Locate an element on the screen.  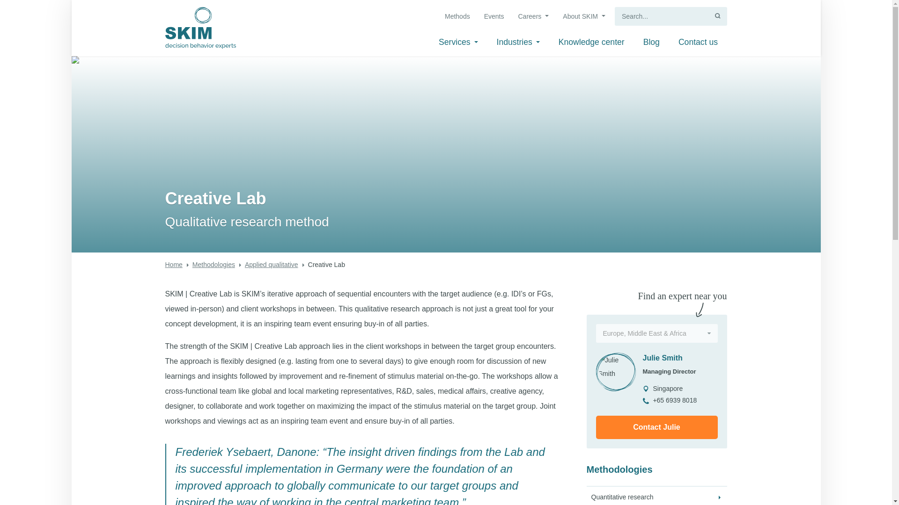
Methods is located at coordinates (457, 18).